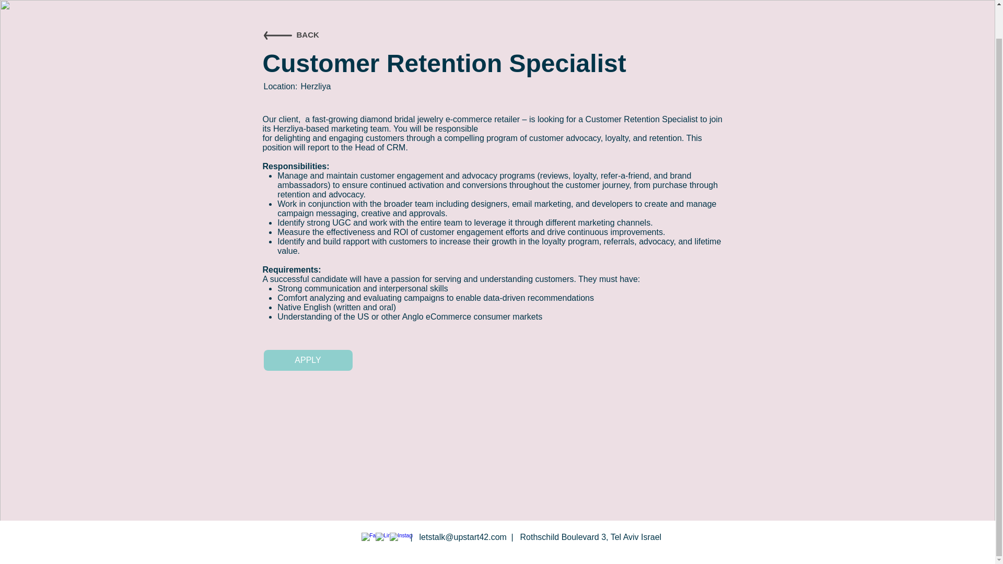 This screenshot has height=564, width=1003. What do you see at coordinates (569, 1) in the screenshot?
I see `HOME` at bounding box center [569, 1].